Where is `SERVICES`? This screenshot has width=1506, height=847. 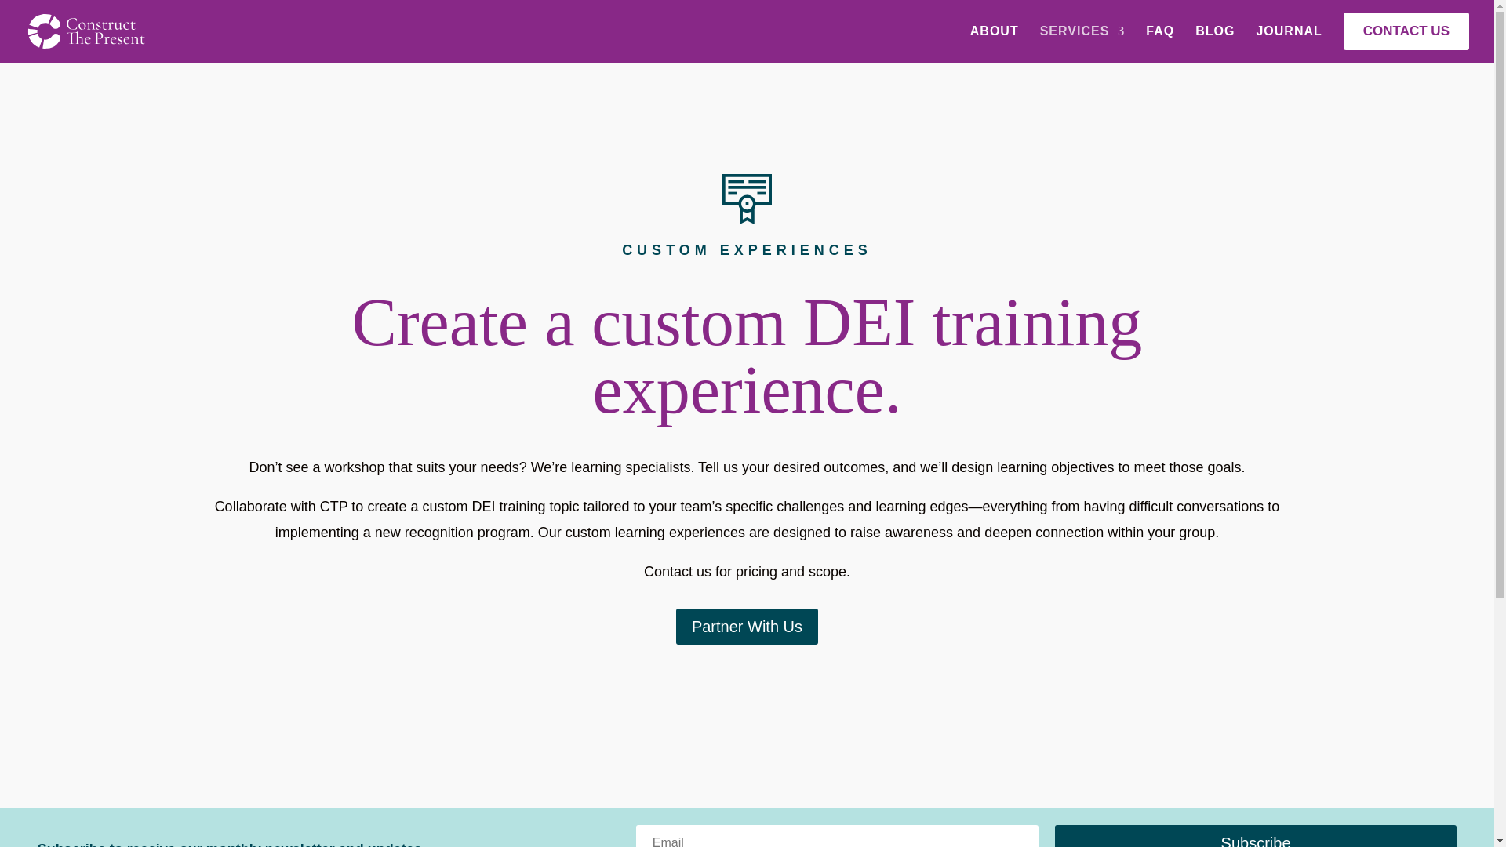
SERVICES is located at coordinates (1082, 44).